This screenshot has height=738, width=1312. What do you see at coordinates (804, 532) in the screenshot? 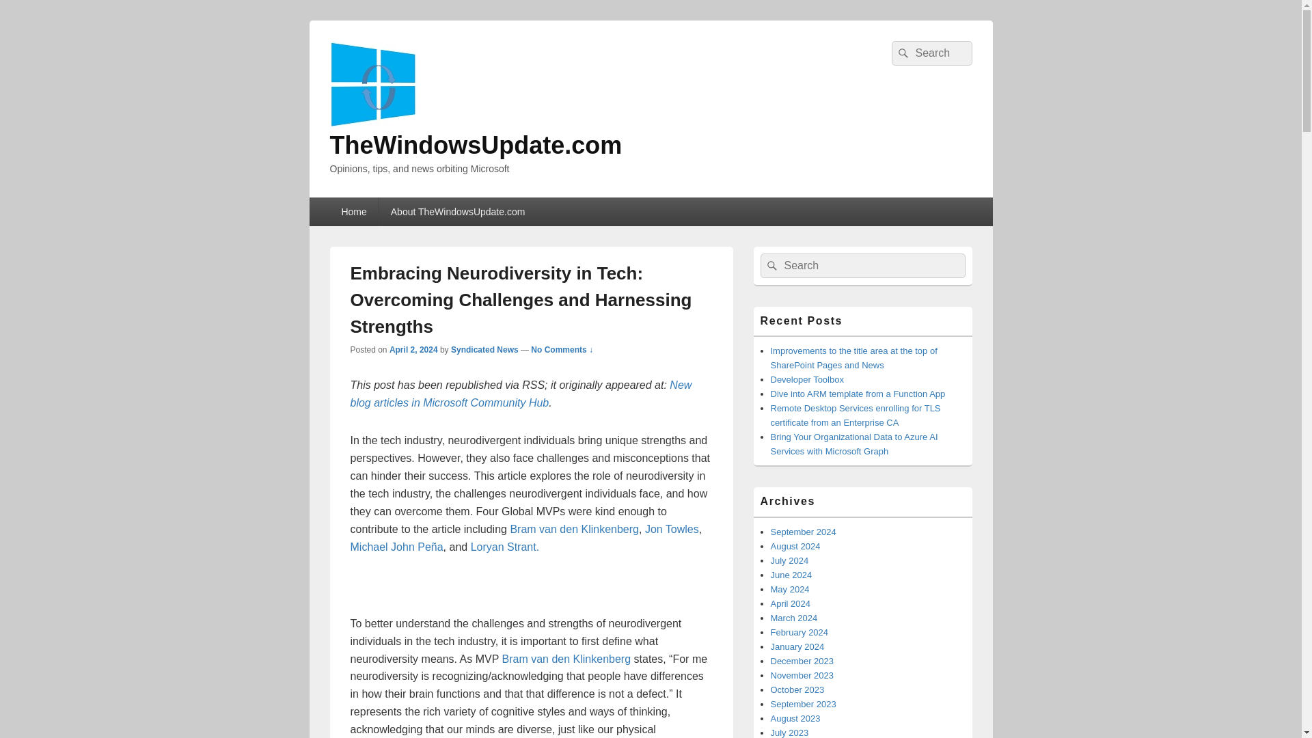
I see `September 2024` at bounding box center [804, 532].